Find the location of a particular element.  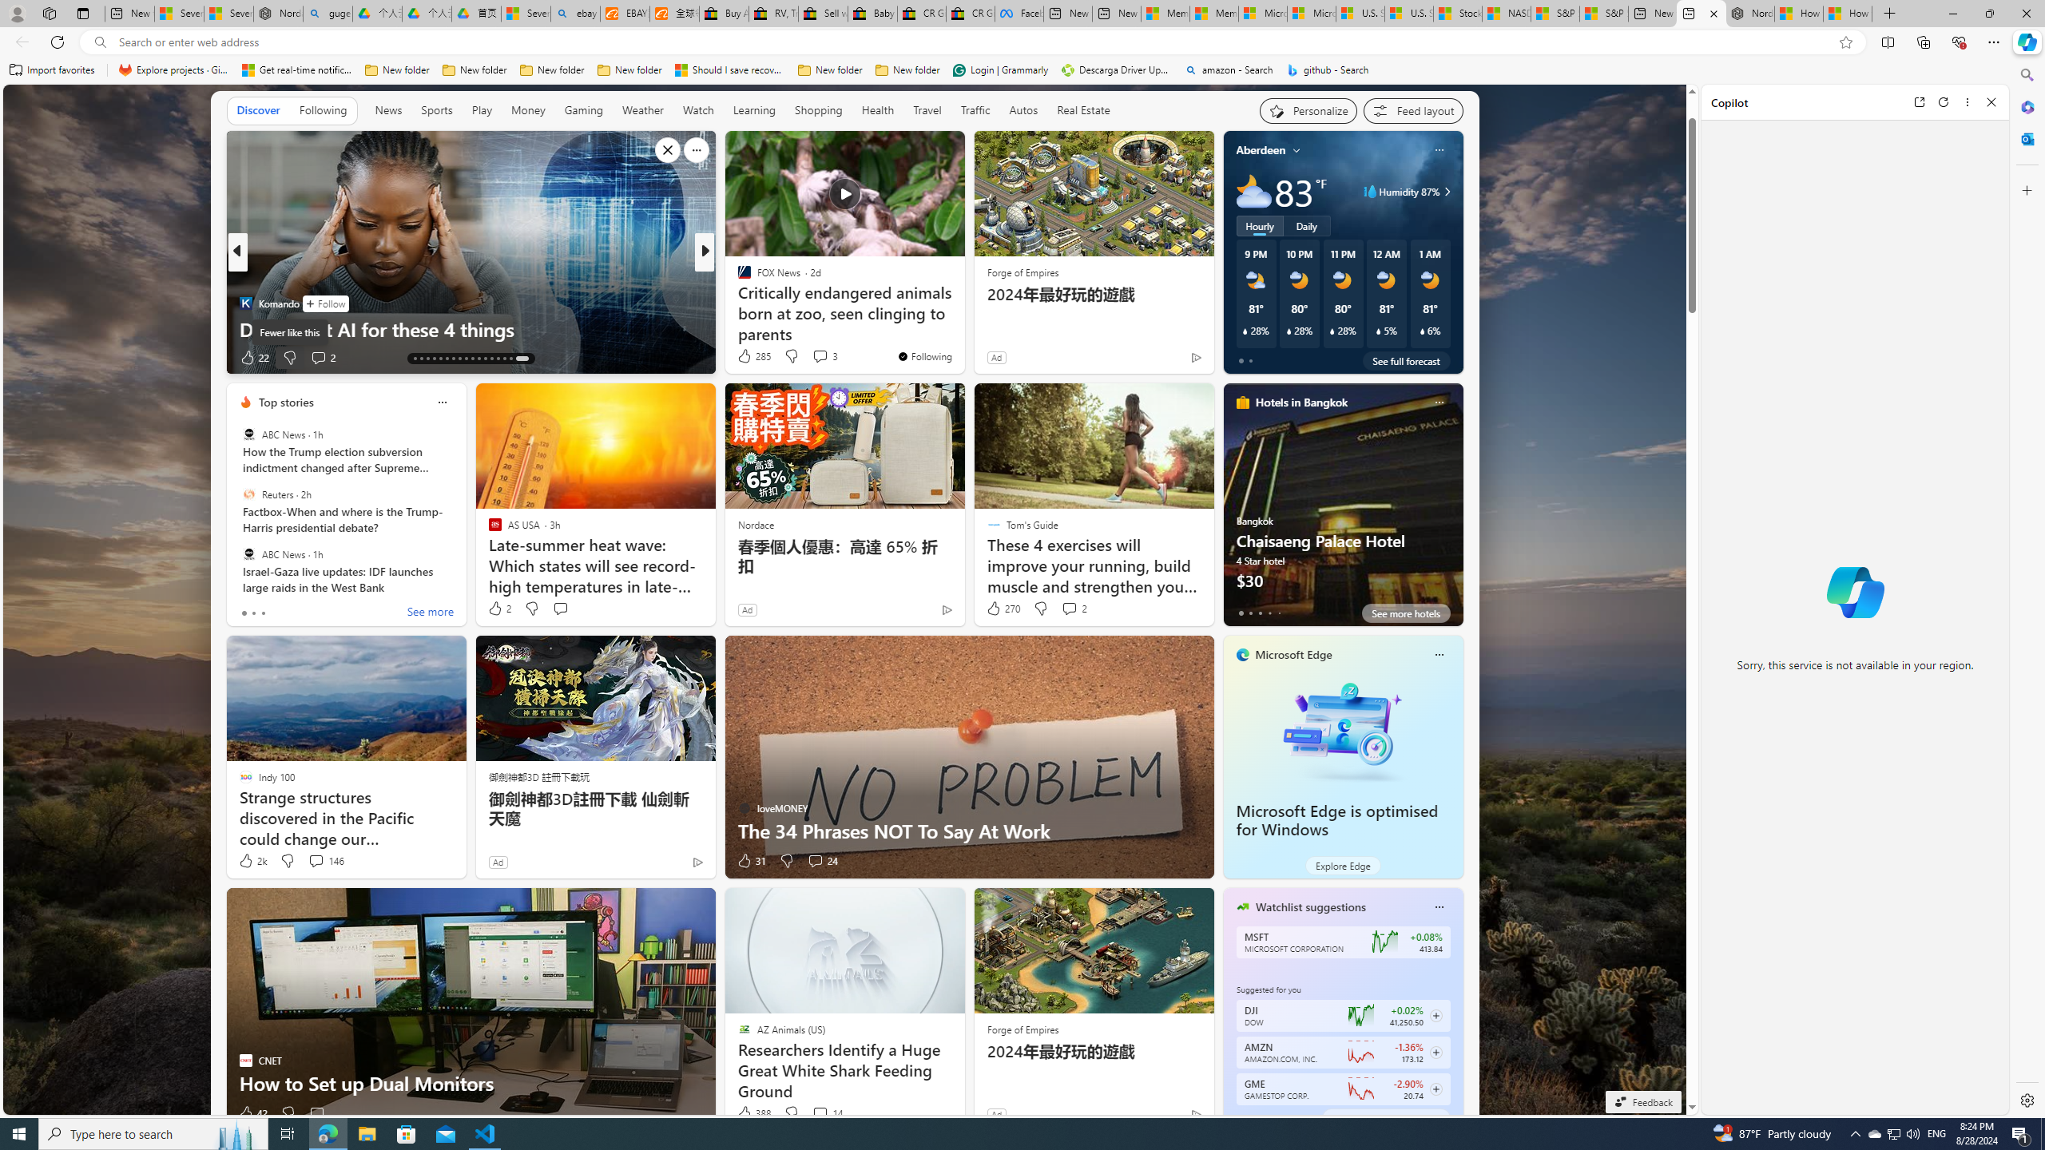

Play is located at coordinates (481, 111).